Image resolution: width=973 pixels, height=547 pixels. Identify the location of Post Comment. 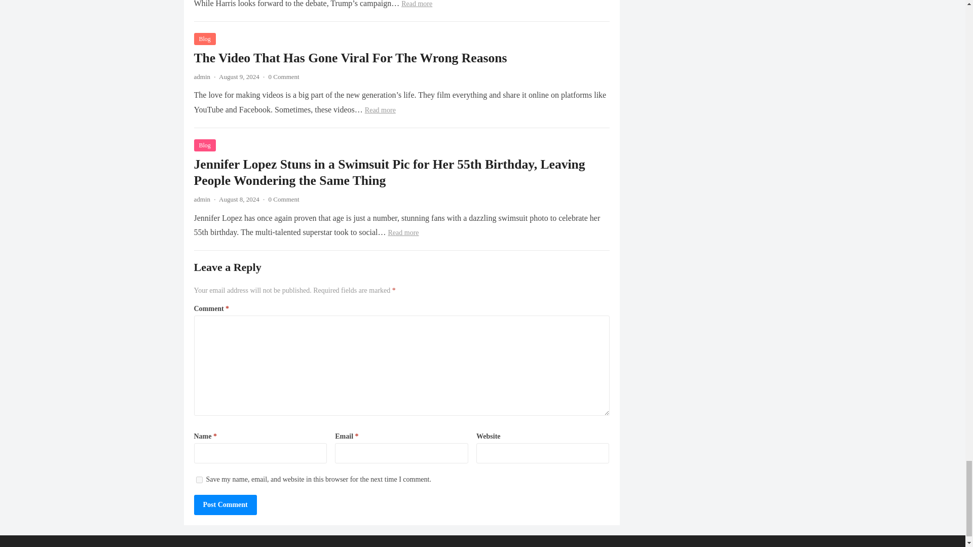
(225, 505).